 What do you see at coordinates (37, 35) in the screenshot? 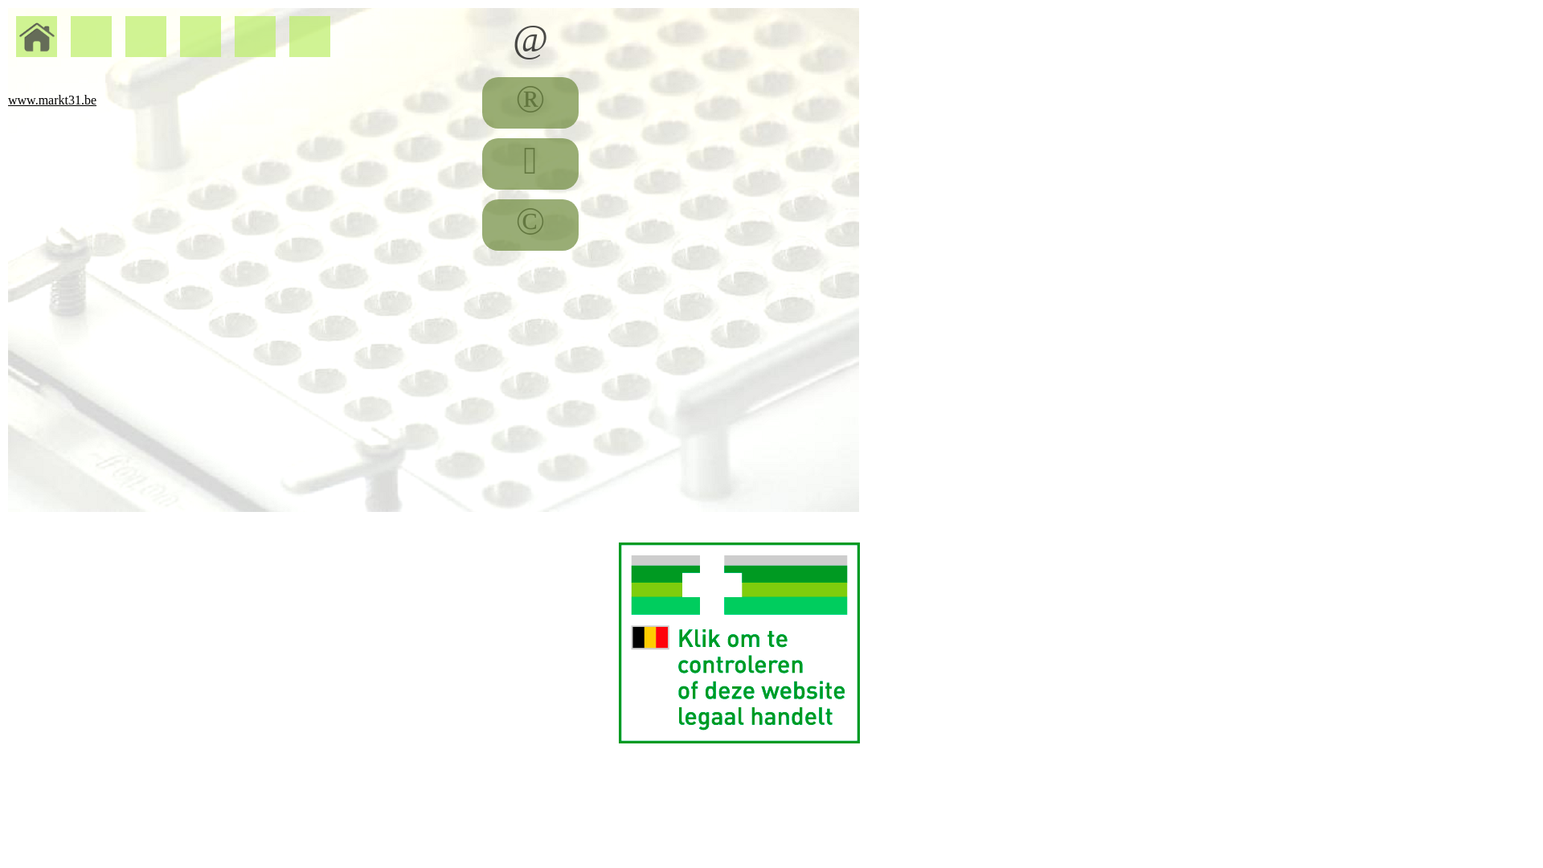
I see `naar de startpagina` at bounding box center [37, 35].